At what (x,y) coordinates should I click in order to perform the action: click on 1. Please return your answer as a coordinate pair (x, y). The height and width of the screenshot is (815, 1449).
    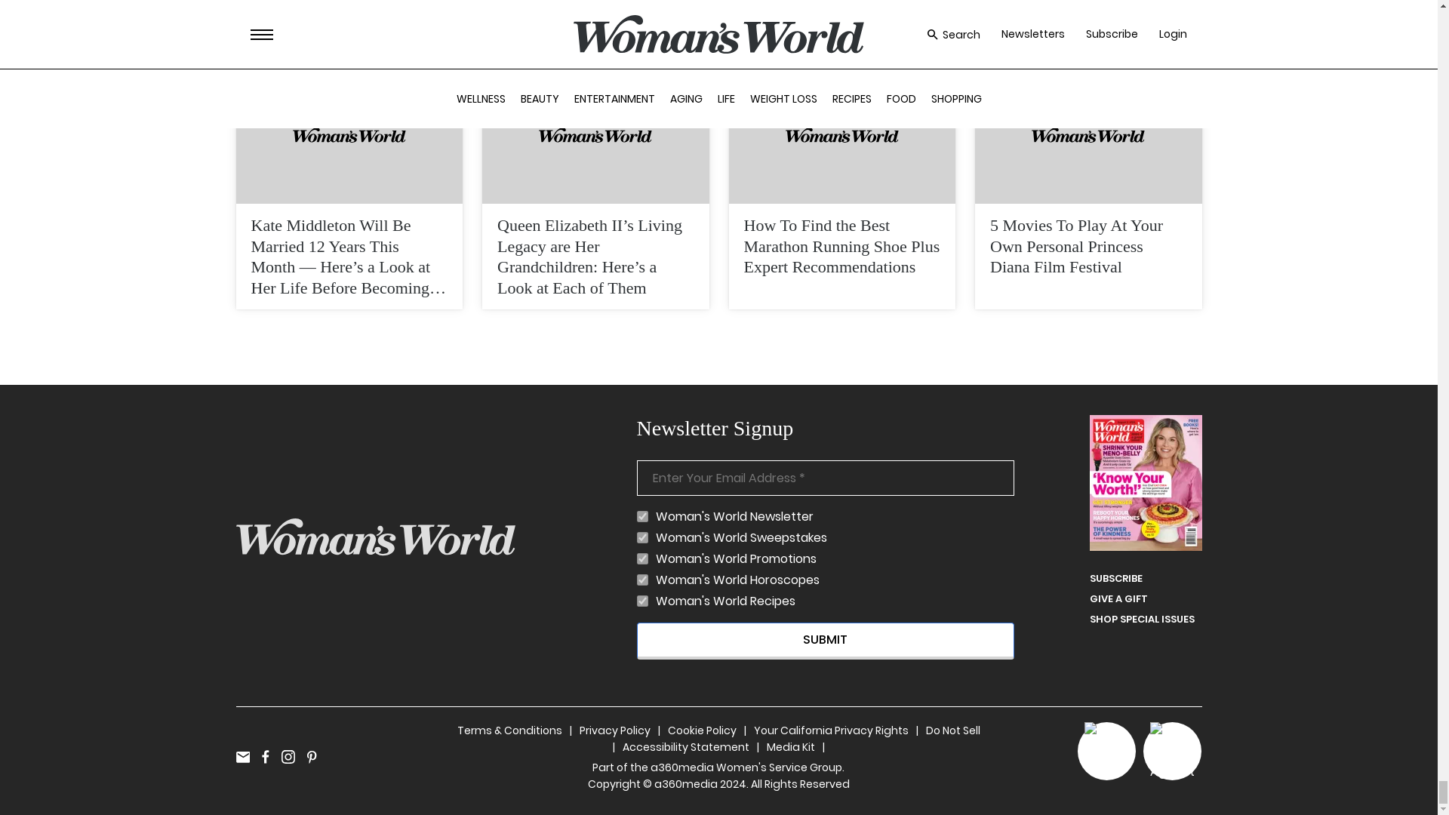
    Looking at the image, I should click on (642, 537).